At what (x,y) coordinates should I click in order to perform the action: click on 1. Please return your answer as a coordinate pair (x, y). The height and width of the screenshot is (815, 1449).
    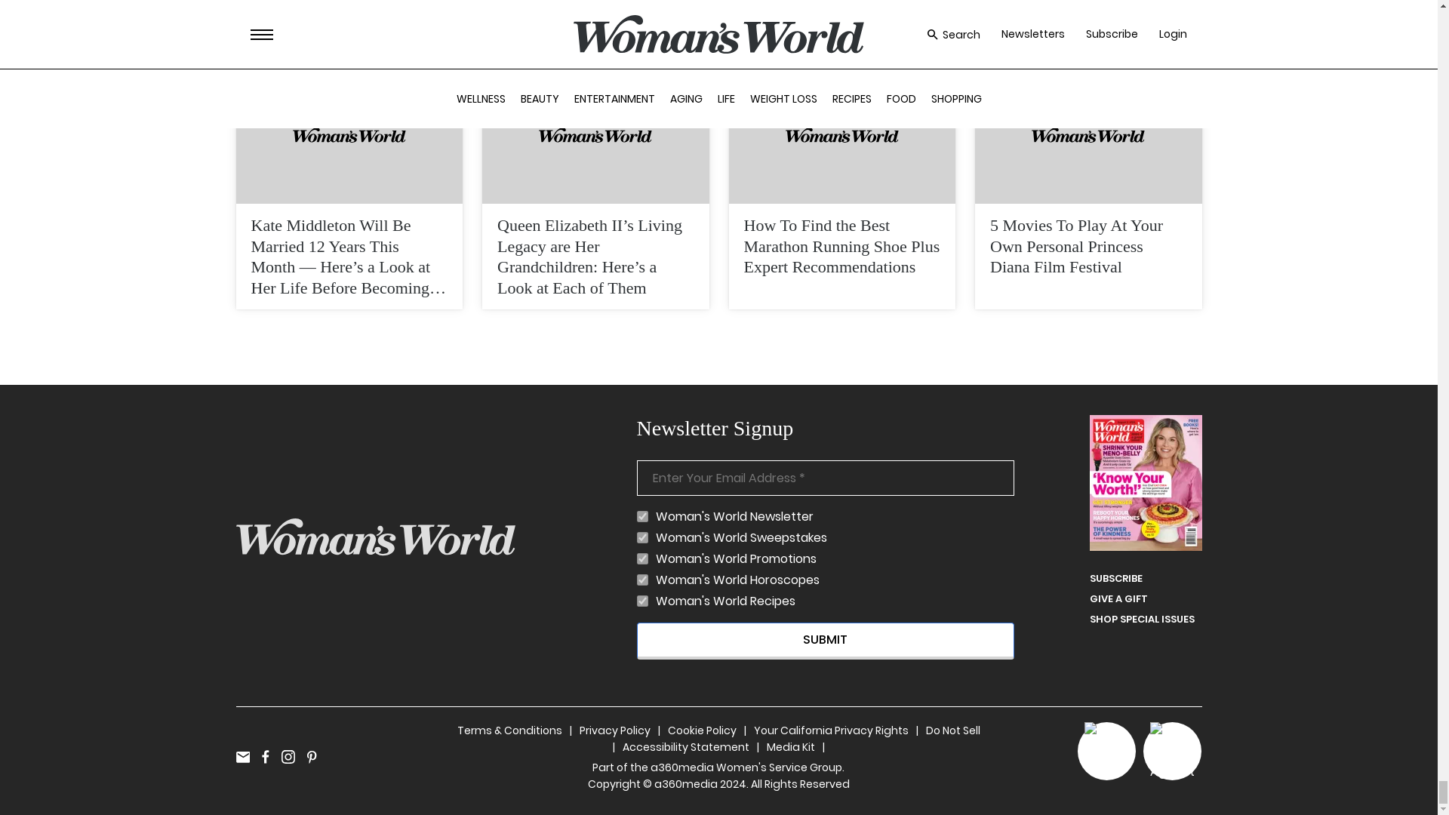
    Looking at the image, I should click on (642, 537).